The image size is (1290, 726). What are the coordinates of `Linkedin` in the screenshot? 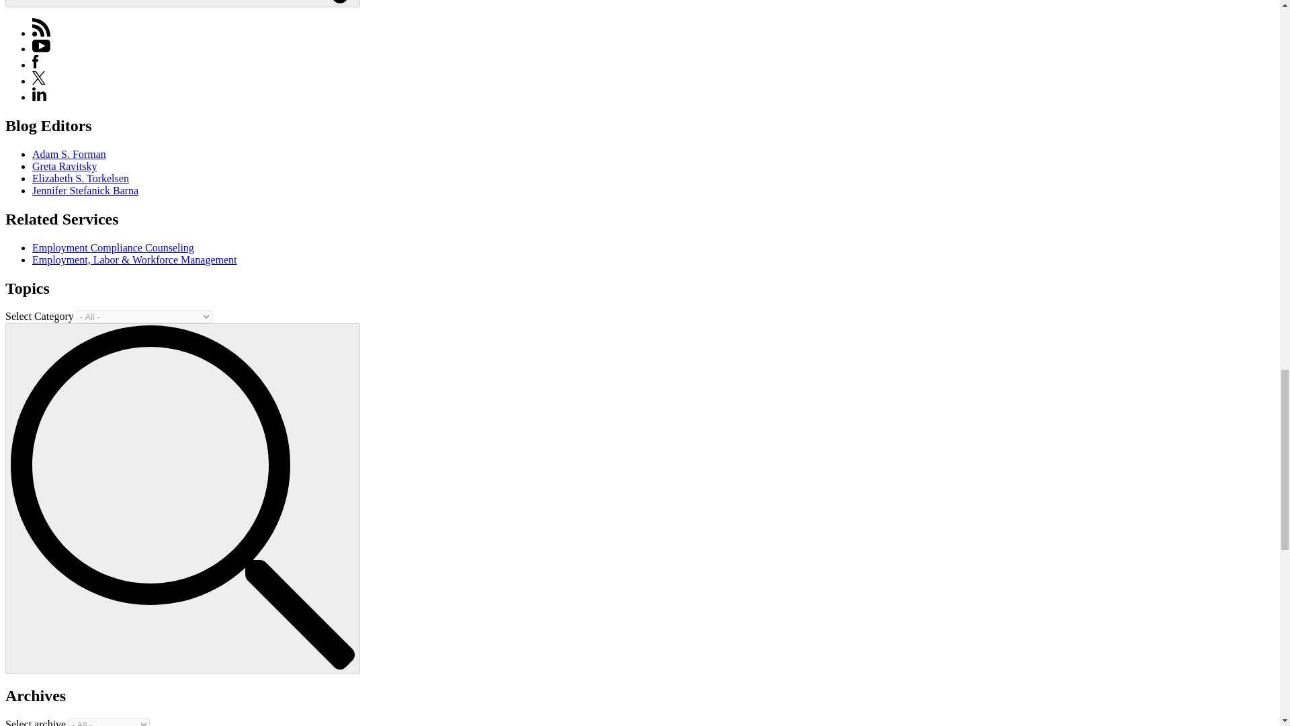 It's located at (39, 94).